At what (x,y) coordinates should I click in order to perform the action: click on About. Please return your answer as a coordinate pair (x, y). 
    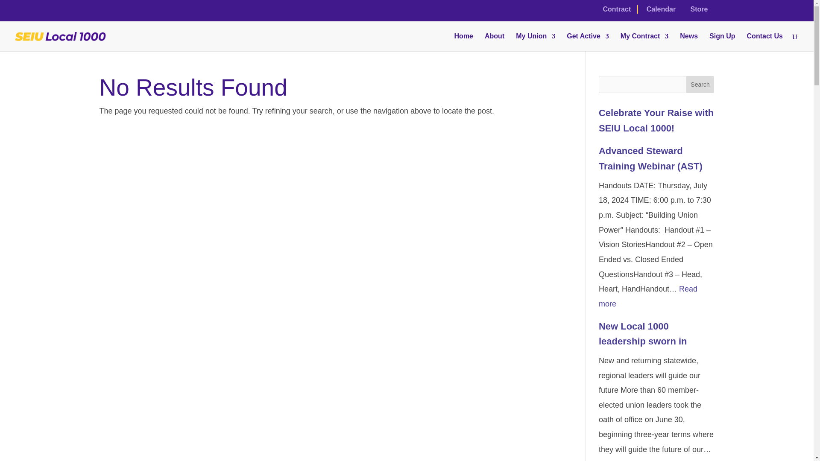
    Looking at the image, I should click on (494, 42).